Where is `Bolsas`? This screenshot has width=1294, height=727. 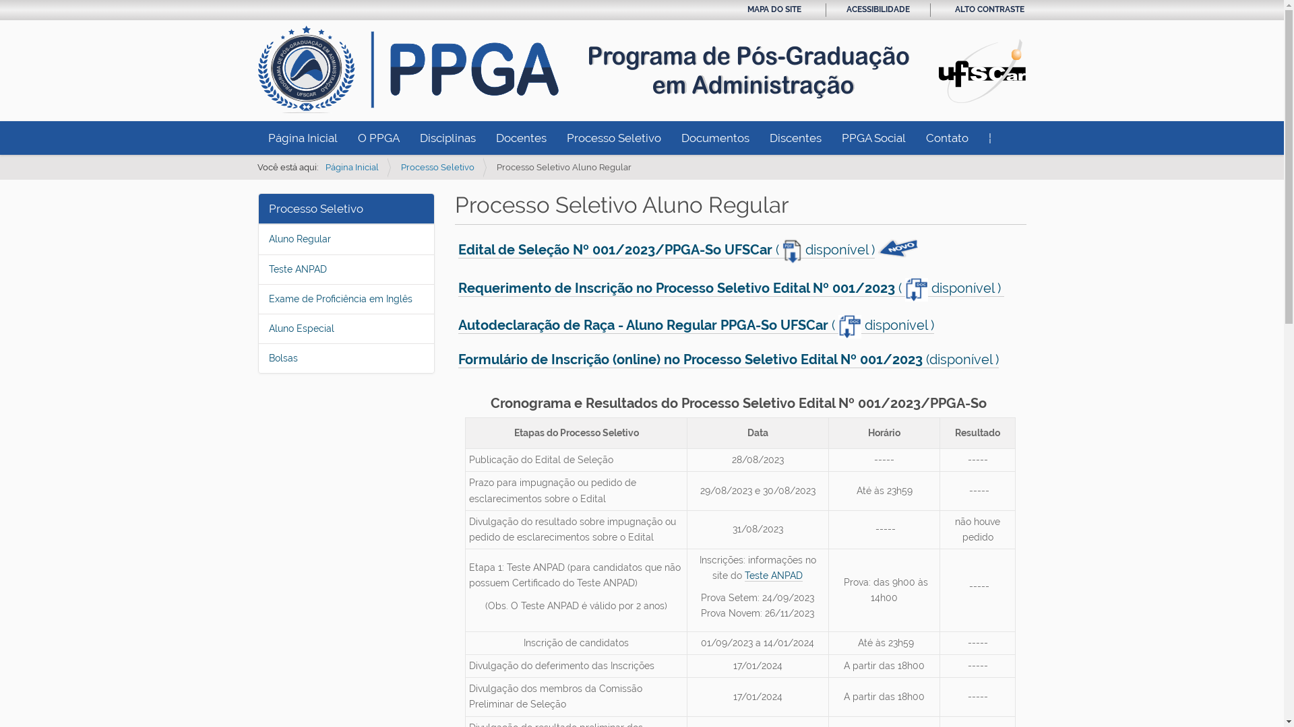 Bolsas is located at coordinates (283, 358).